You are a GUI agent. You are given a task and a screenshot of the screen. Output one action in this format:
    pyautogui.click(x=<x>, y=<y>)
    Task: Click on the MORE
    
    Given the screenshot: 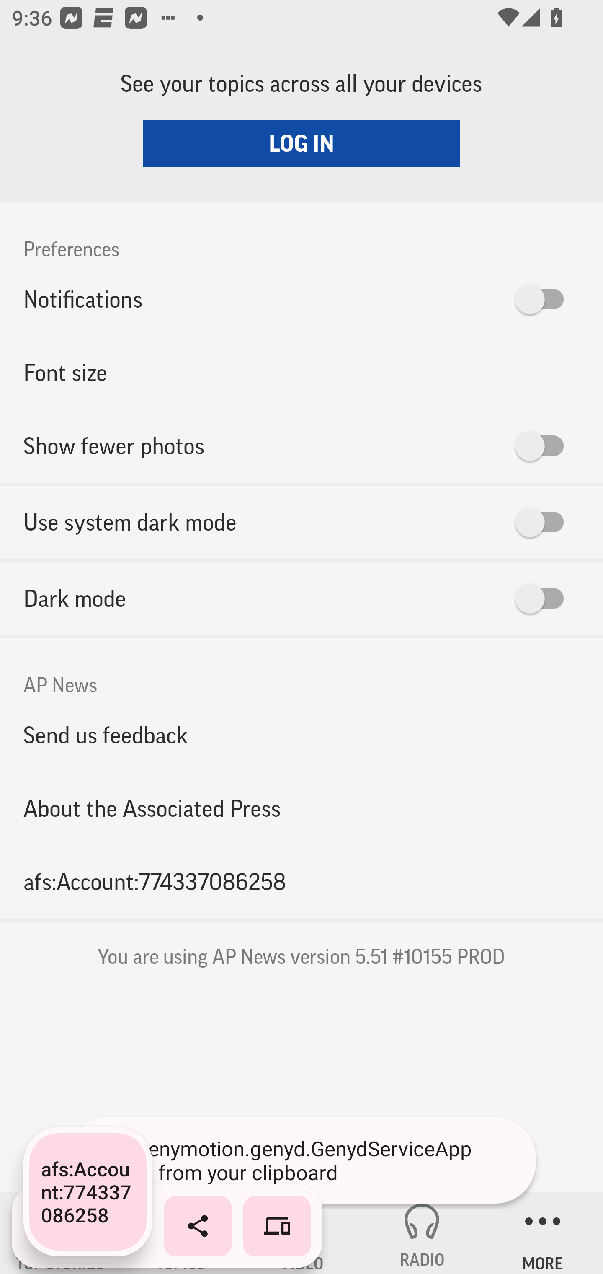 What is the action you would take?
    pyautogui.click(x=543, y=1233)
    